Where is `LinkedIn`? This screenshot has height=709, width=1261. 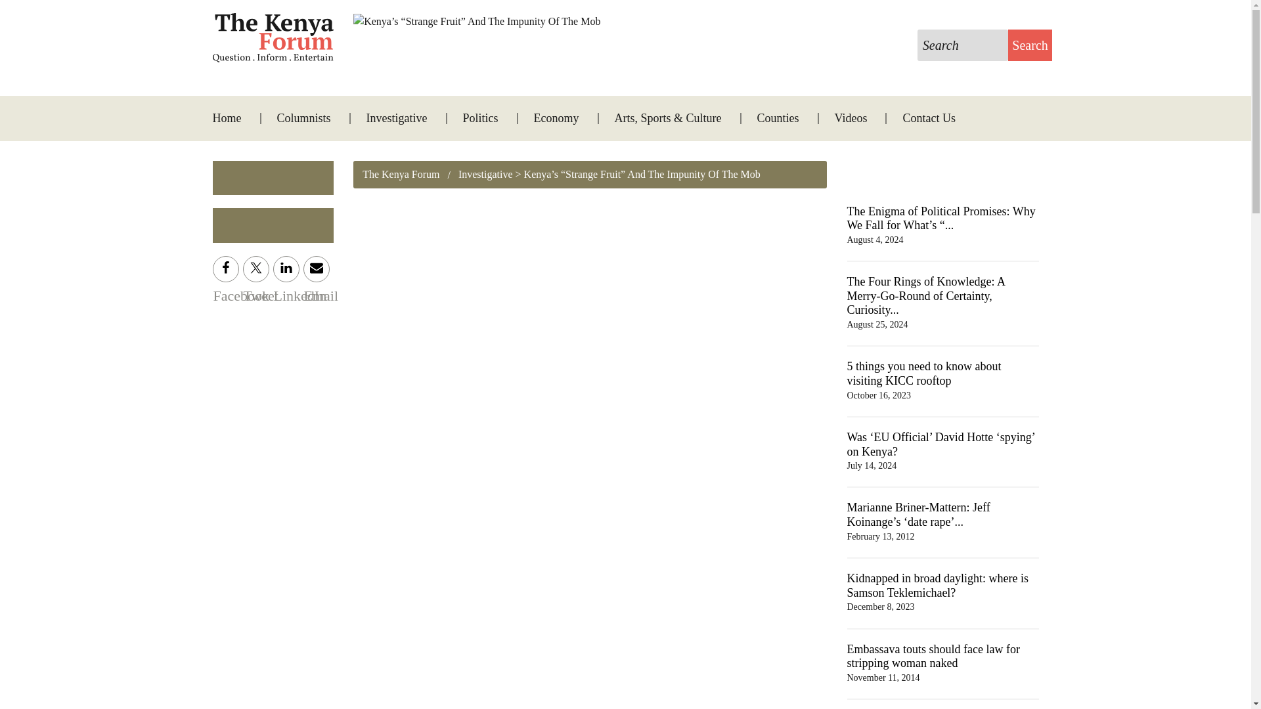 LinkedIn is located at coordinates (286, 269).